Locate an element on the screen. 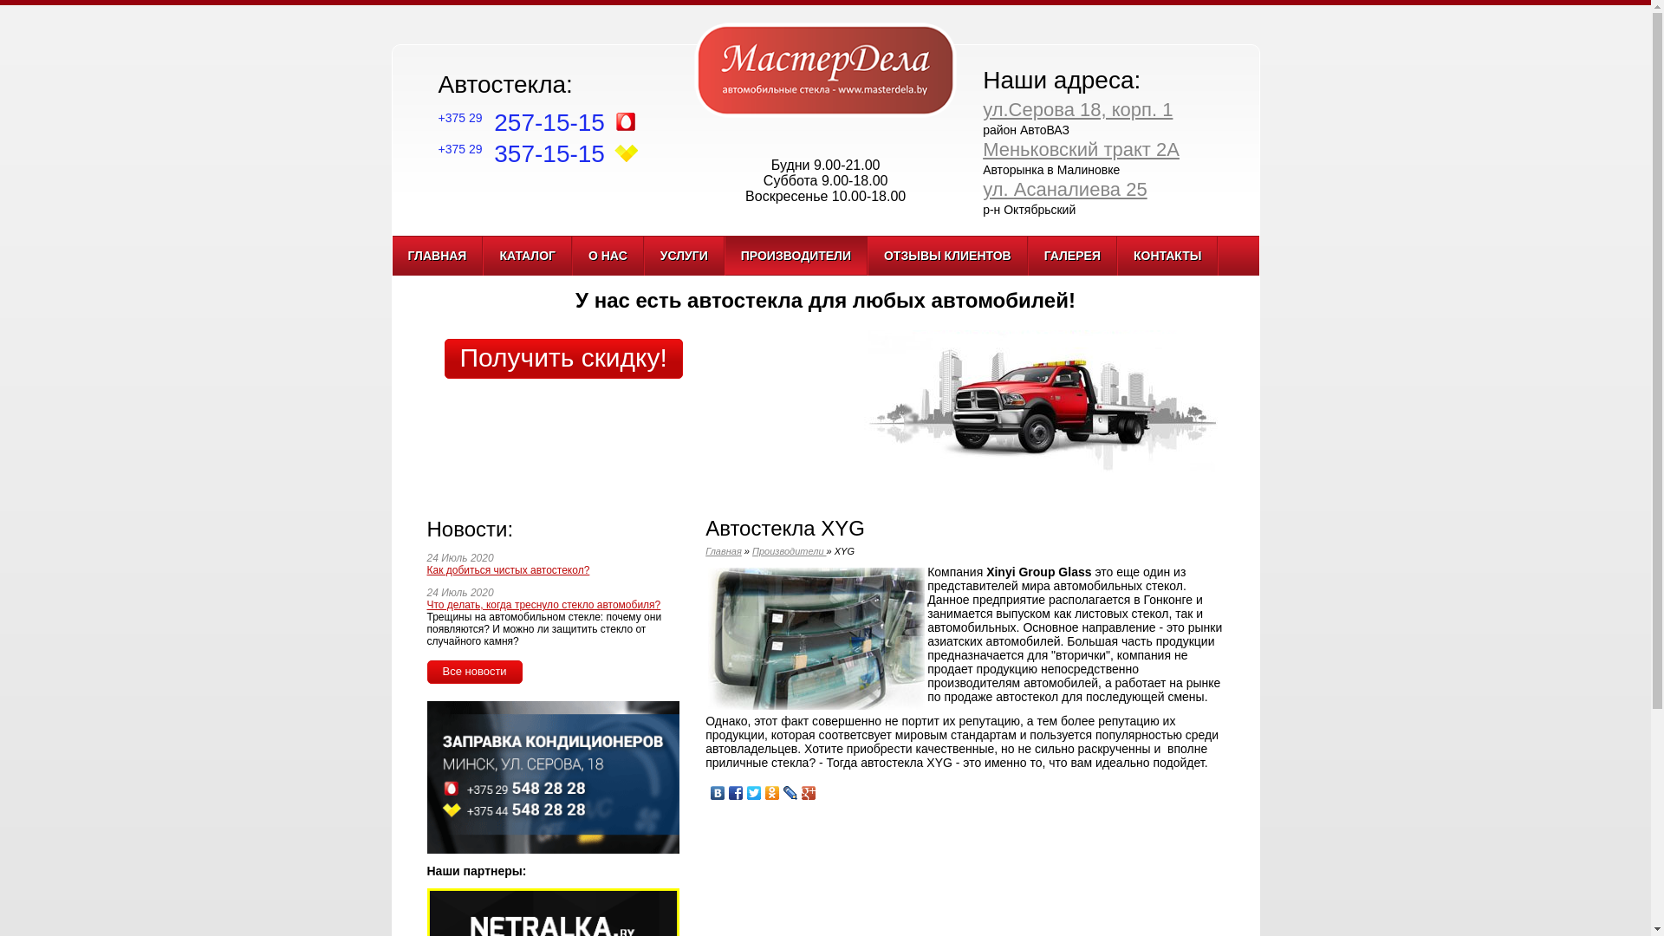 This screenshot has height=936, width=1664. Google Plus is located at coordinates (809, 789).